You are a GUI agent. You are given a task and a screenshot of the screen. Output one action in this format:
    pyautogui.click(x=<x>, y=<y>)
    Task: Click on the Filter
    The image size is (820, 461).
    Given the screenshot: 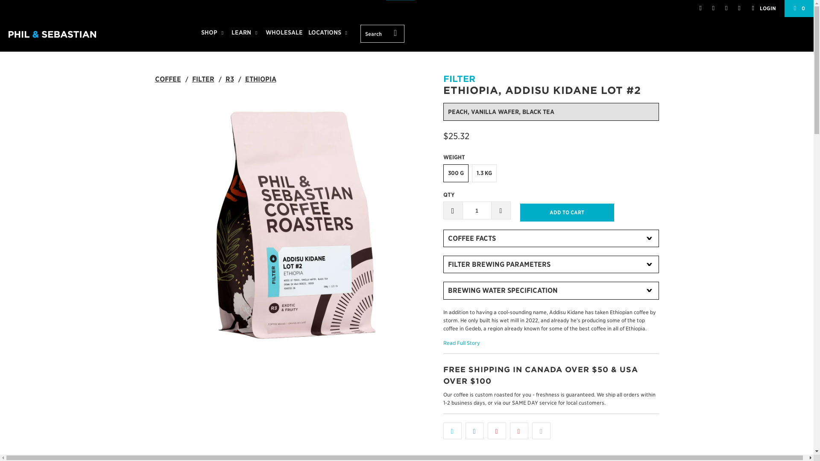 What is the action you would take?
    pyautogui.click(x=203, y=79)
    